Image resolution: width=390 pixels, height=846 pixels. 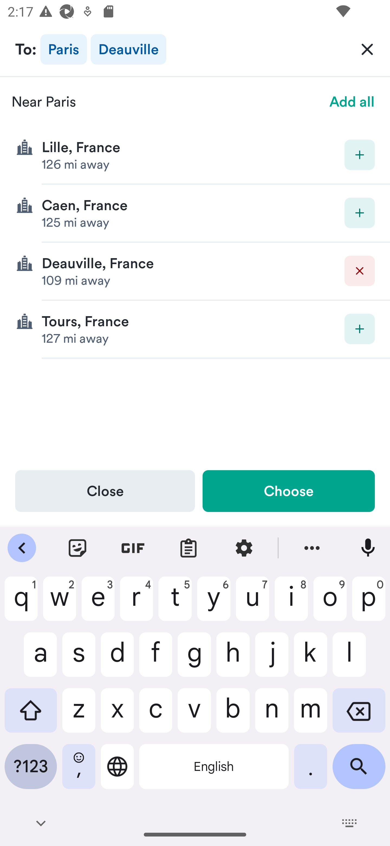 I want to click on Close, so click(x=105, y=491).